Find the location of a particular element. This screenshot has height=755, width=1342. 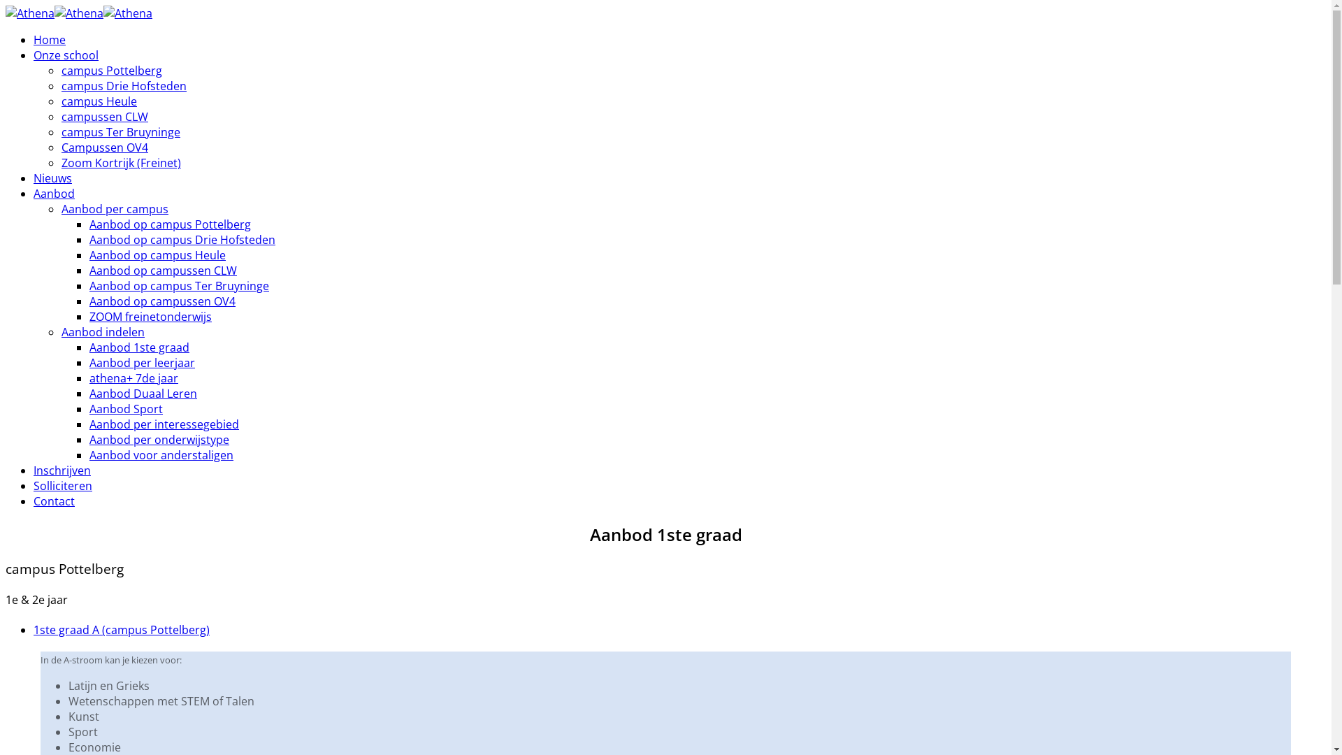

Zoom Kortrijk (Freinet) is located at coordinates (122, 163).